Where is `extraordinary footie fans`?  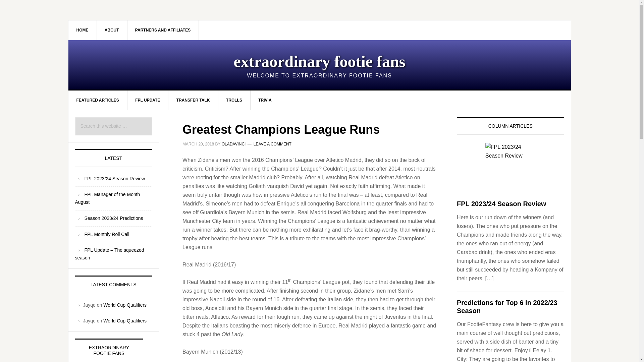
extraordinary footie fans is located at coordinates (319, 61).